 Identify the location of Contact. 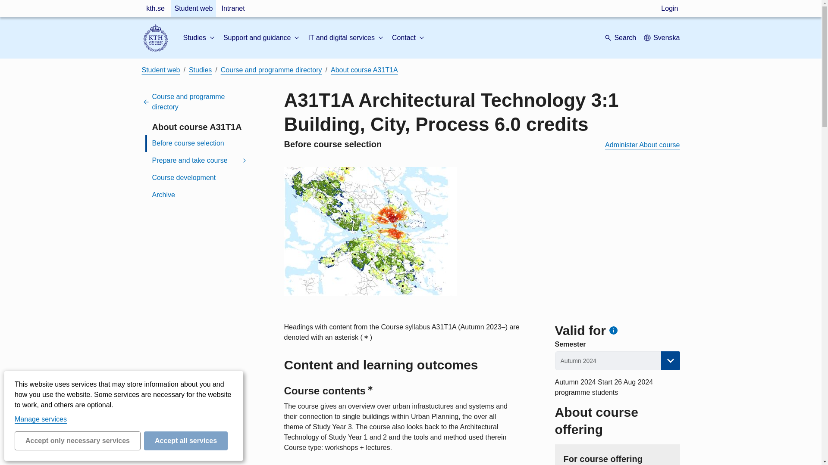
(409, 38).